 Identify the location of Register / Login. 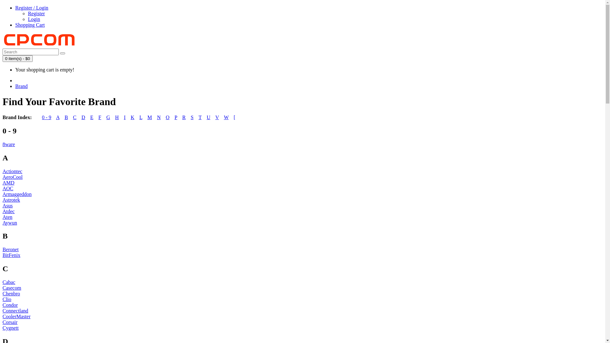
(32, 8).